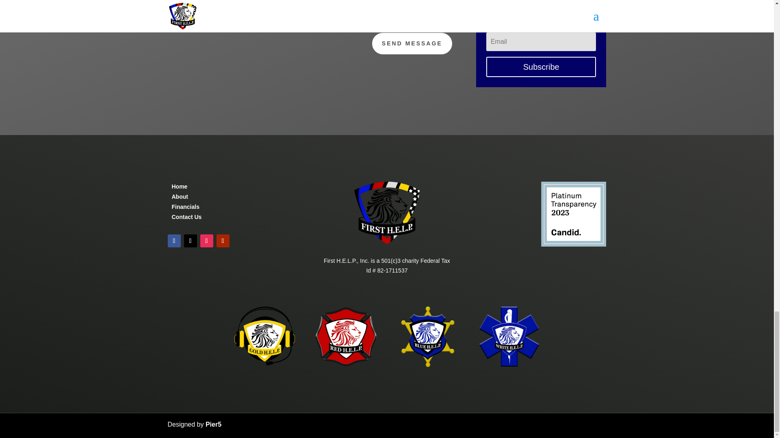 The image size is (780, 438). What do you see at coordinates (174, 241) in the screenshot?
I see `Follow on Facebook` at bounding box center [174, 241].